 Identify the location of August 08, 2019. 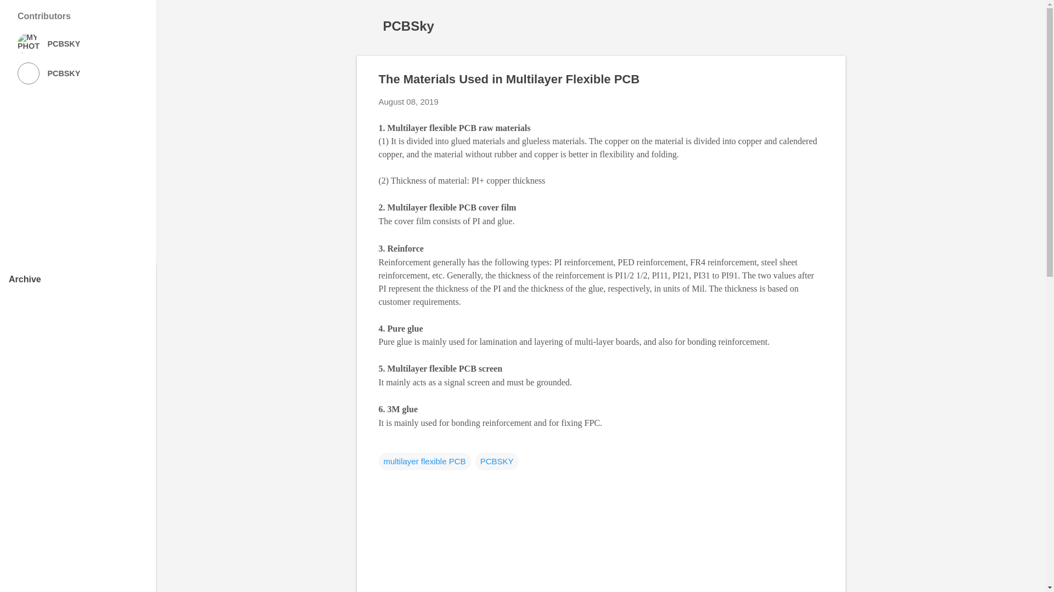
(408, 102).